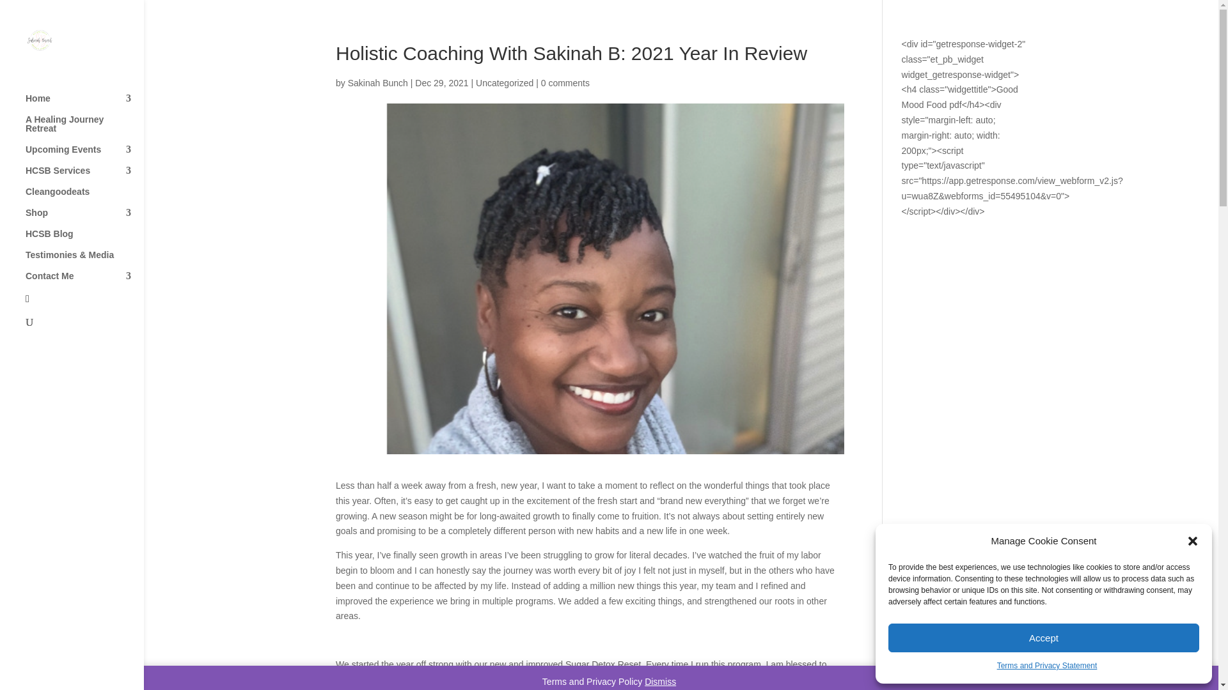 The width and height of the screenshot is (1228, 690). What do you see at coordinates (84, 176) in the screenshot?
I see `HCSB Services` at bounding box center [84, 176].